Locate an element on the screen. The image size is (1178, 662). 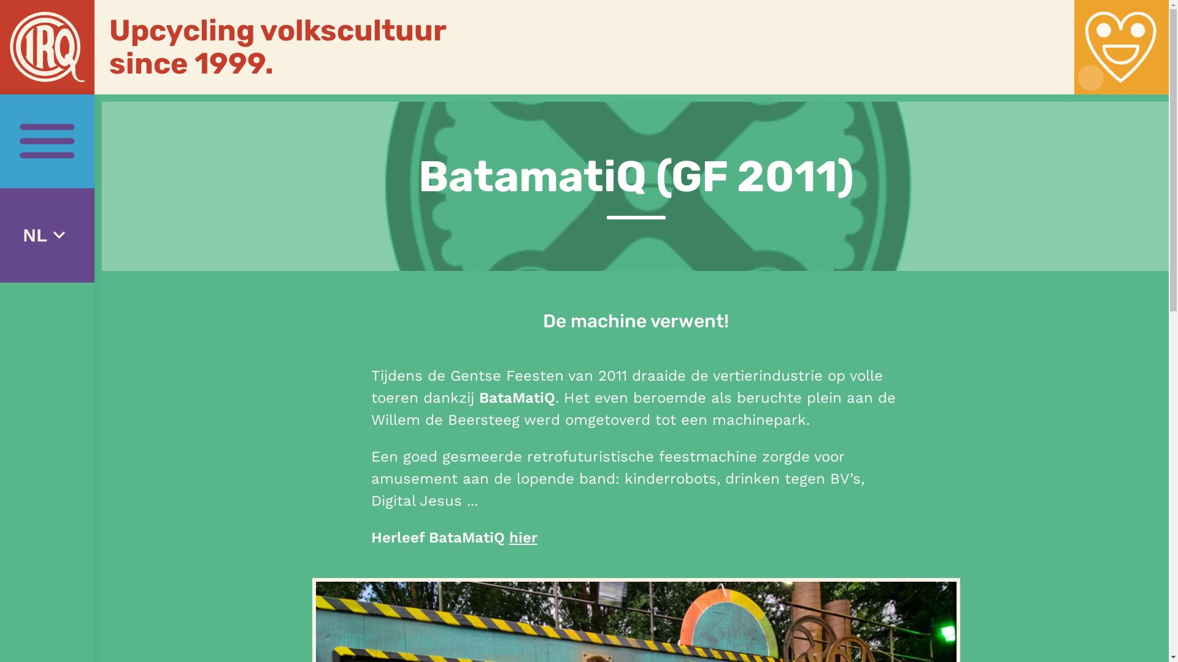
NL is located at coordinates (47, 235).